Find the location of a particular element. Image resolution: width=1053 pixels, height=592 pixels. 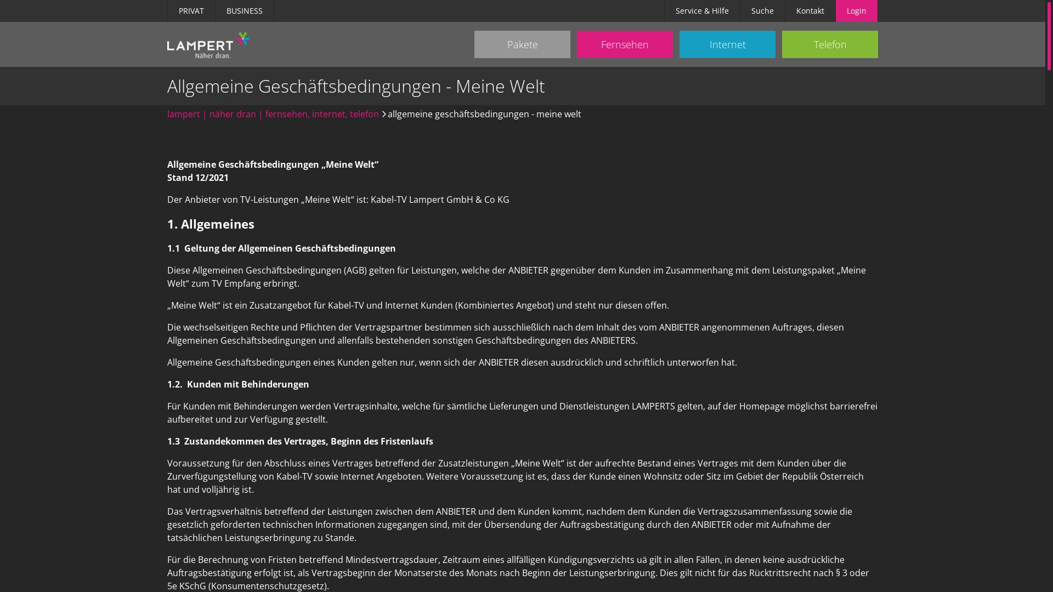

Telefon is located at coordinates (830, 44).